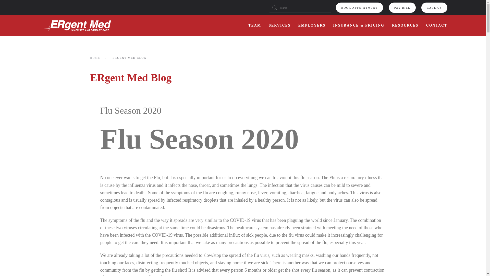 This screenshot has width=490, height=276. Describe the element at coordinates (359, 7) in the screenshot. I see `BOOK APPOINTMENT` at that location.